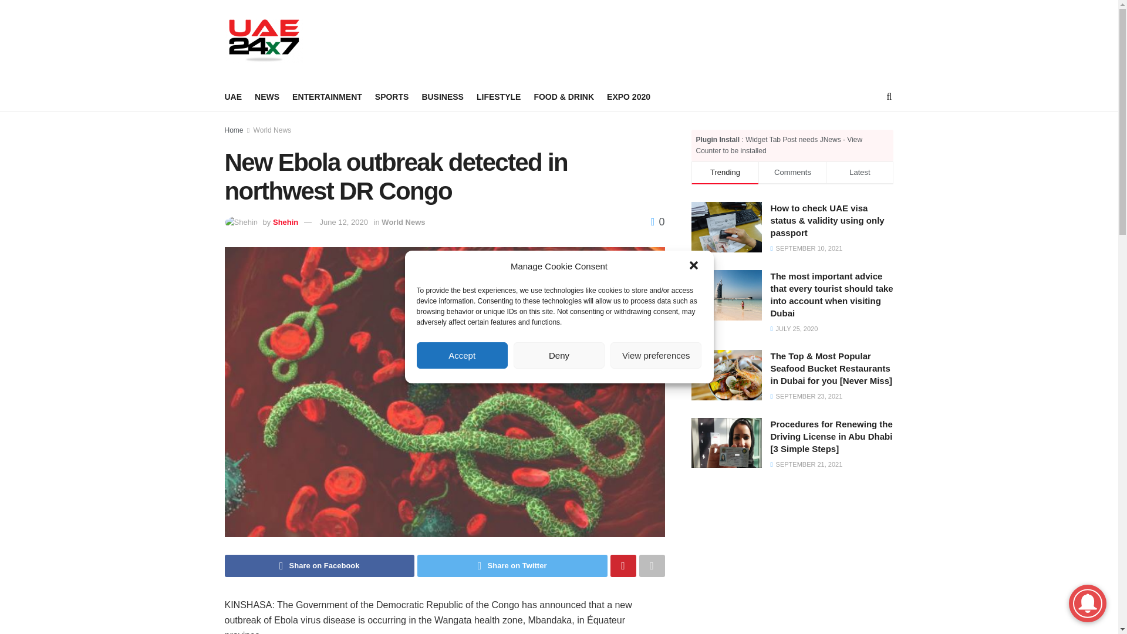  Describe the element at coordinates (234, 130) in the screenshot. I see `Home` at that location.